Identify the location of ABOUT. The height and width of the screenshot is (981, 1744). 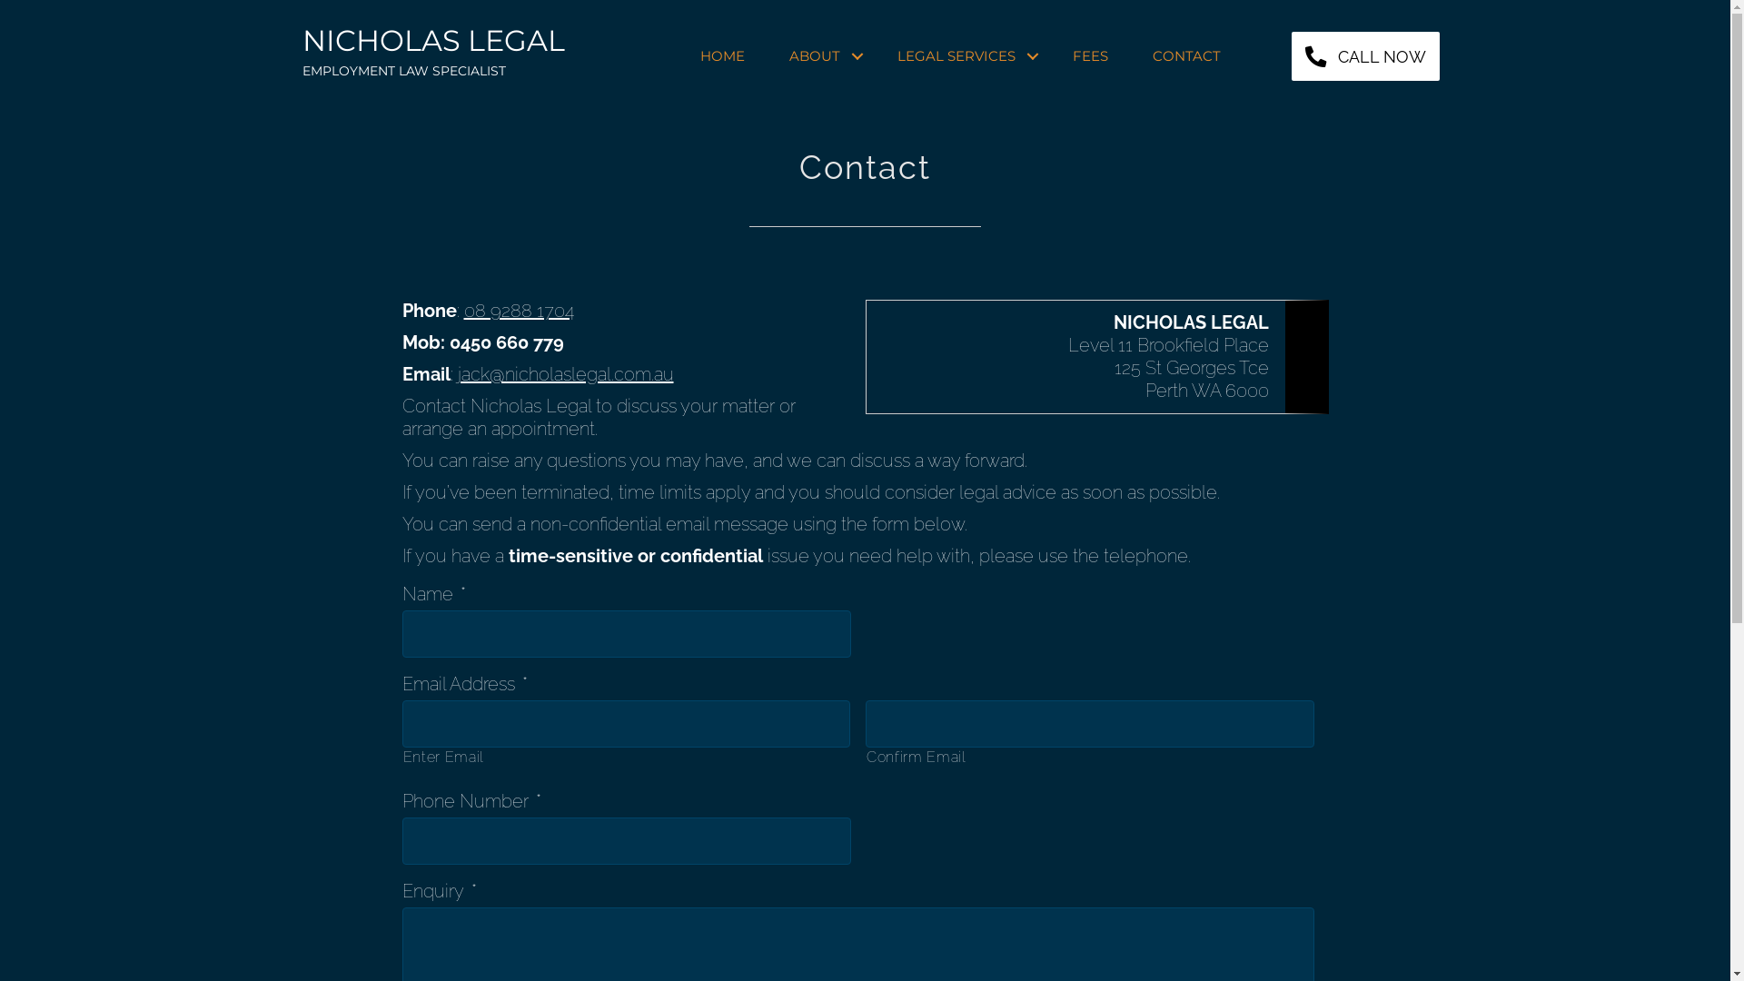
(821, 56).